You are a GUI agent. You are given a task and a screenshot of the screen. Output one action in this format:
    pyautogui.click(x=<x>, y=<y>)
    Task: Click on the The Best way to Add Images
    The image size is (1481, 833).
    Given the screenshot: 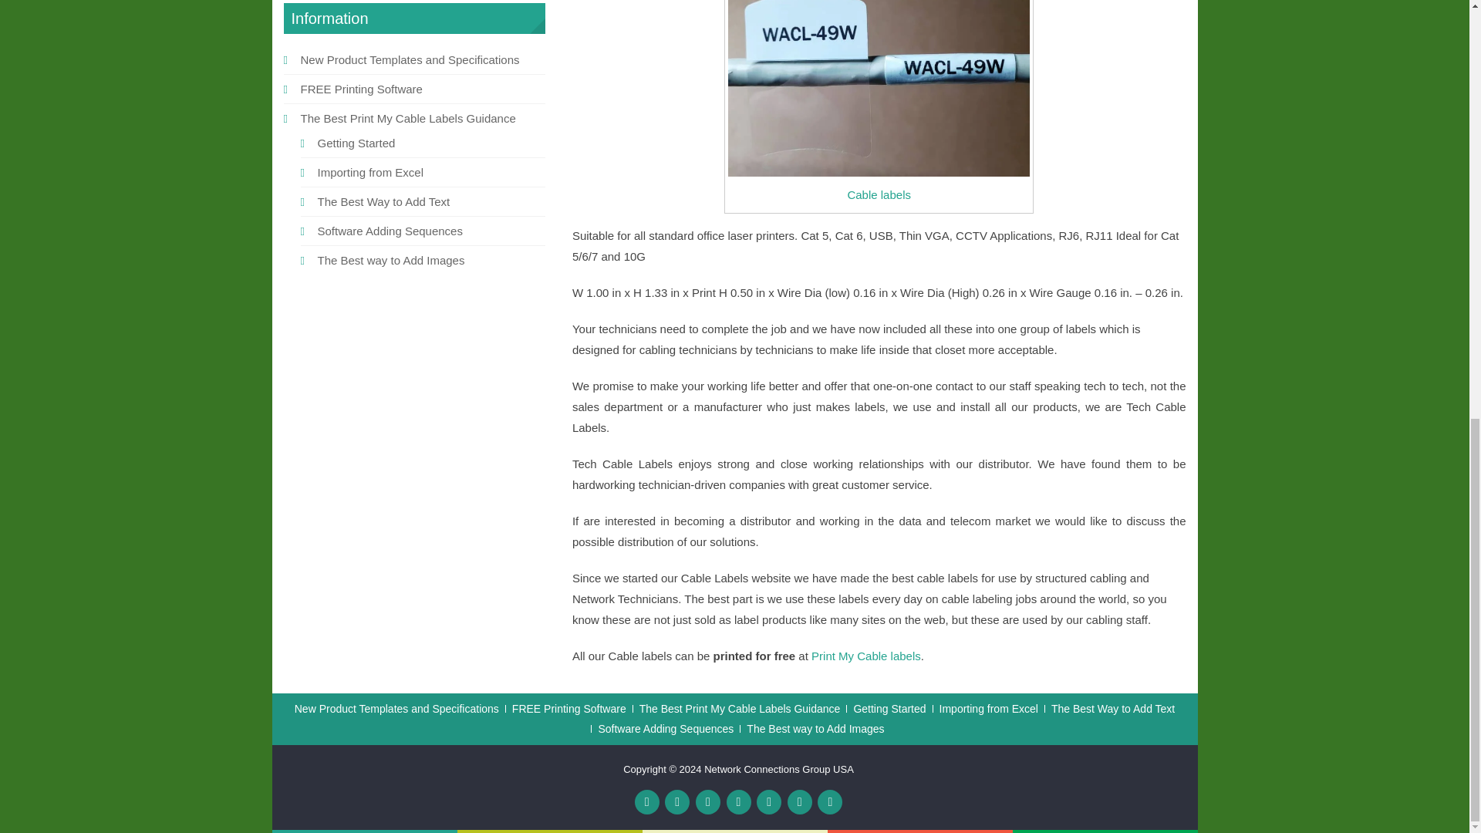 What is the action you would take?
    pyautogui.click(x=391, y=260)
    